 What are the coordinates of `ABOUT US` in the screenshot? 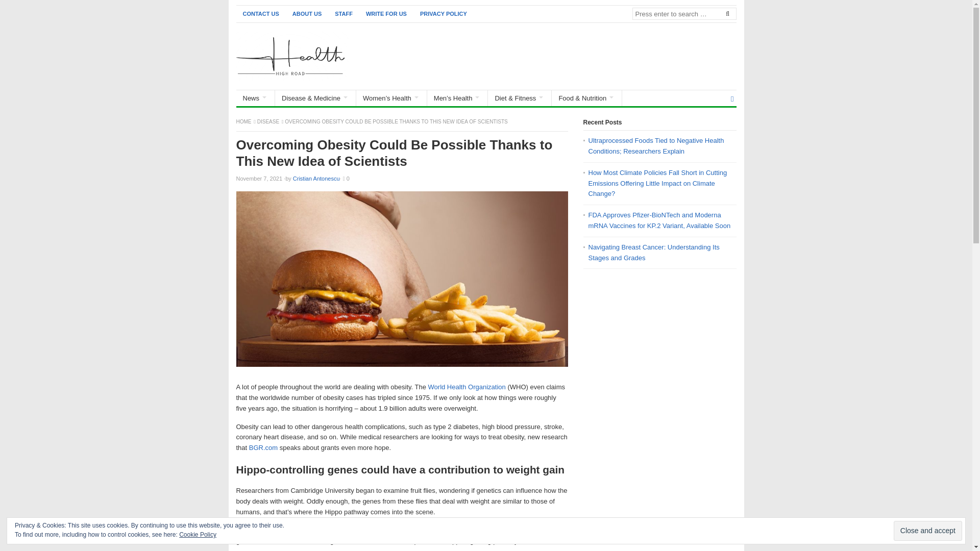 It's located at (307, 14).